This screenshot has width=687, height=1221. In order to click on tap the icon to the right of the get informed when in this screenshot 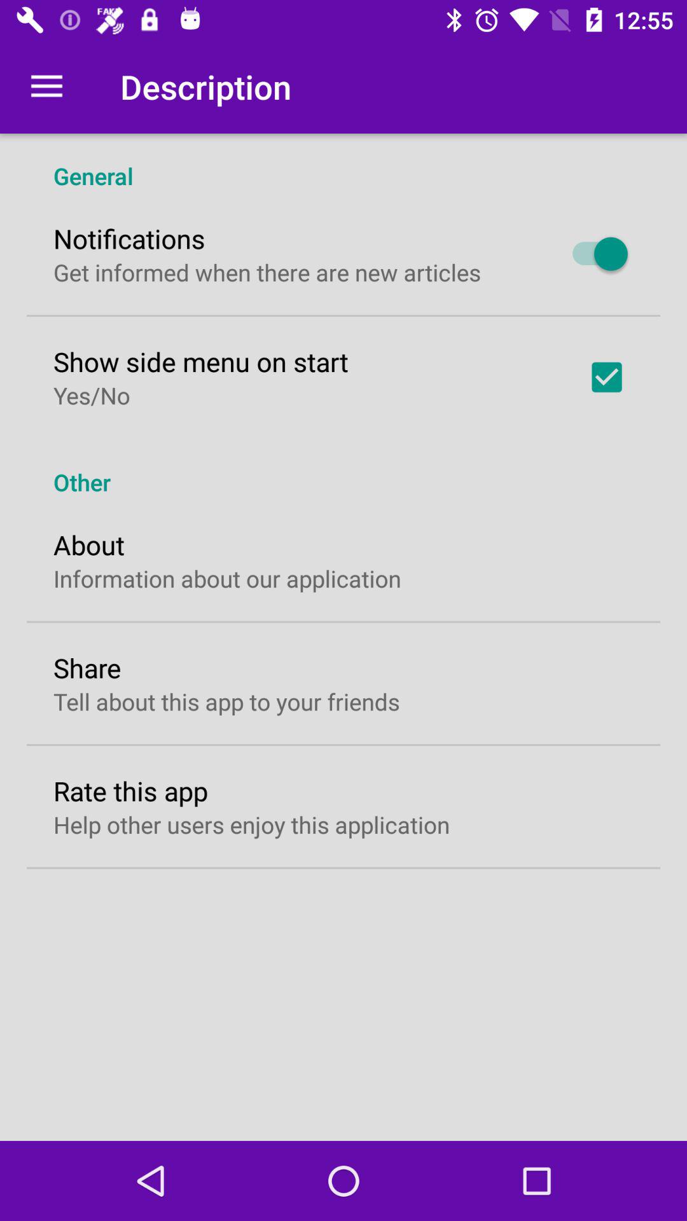, I will do `click(593, 254)`.